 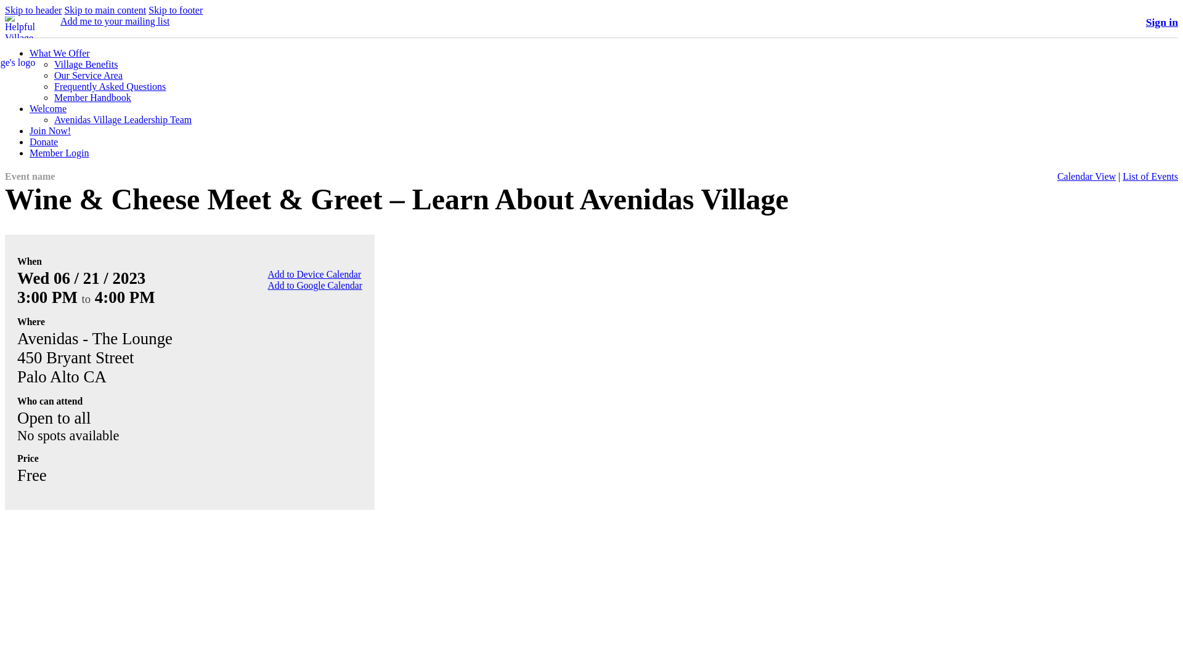 What do you see at coordinates (89, 75) in the screenshot?
I see `Our Service Area` at bounding box center [89, 75].